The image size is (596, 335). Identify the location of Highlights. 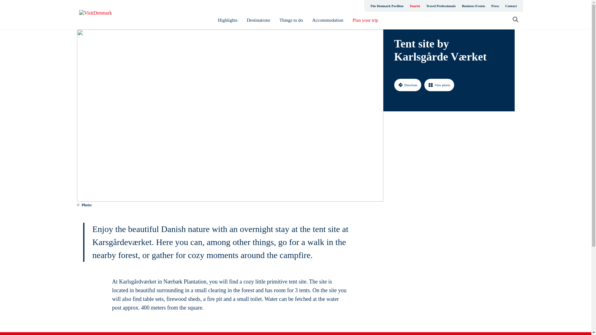
(228, 20).